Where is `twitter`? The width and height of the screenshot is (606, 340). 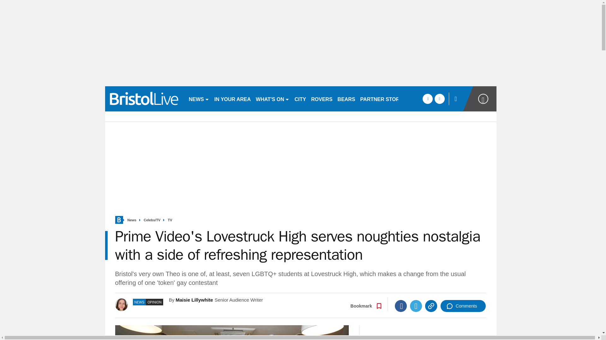
twitter is located at coordinates (439, 99).